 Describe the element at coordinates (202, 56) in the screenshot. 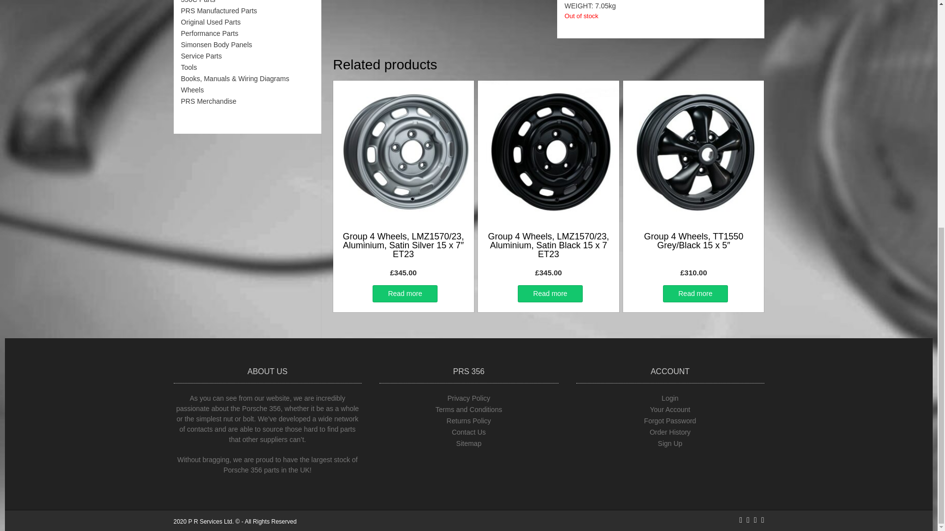

I see `Service Parts` at that location.